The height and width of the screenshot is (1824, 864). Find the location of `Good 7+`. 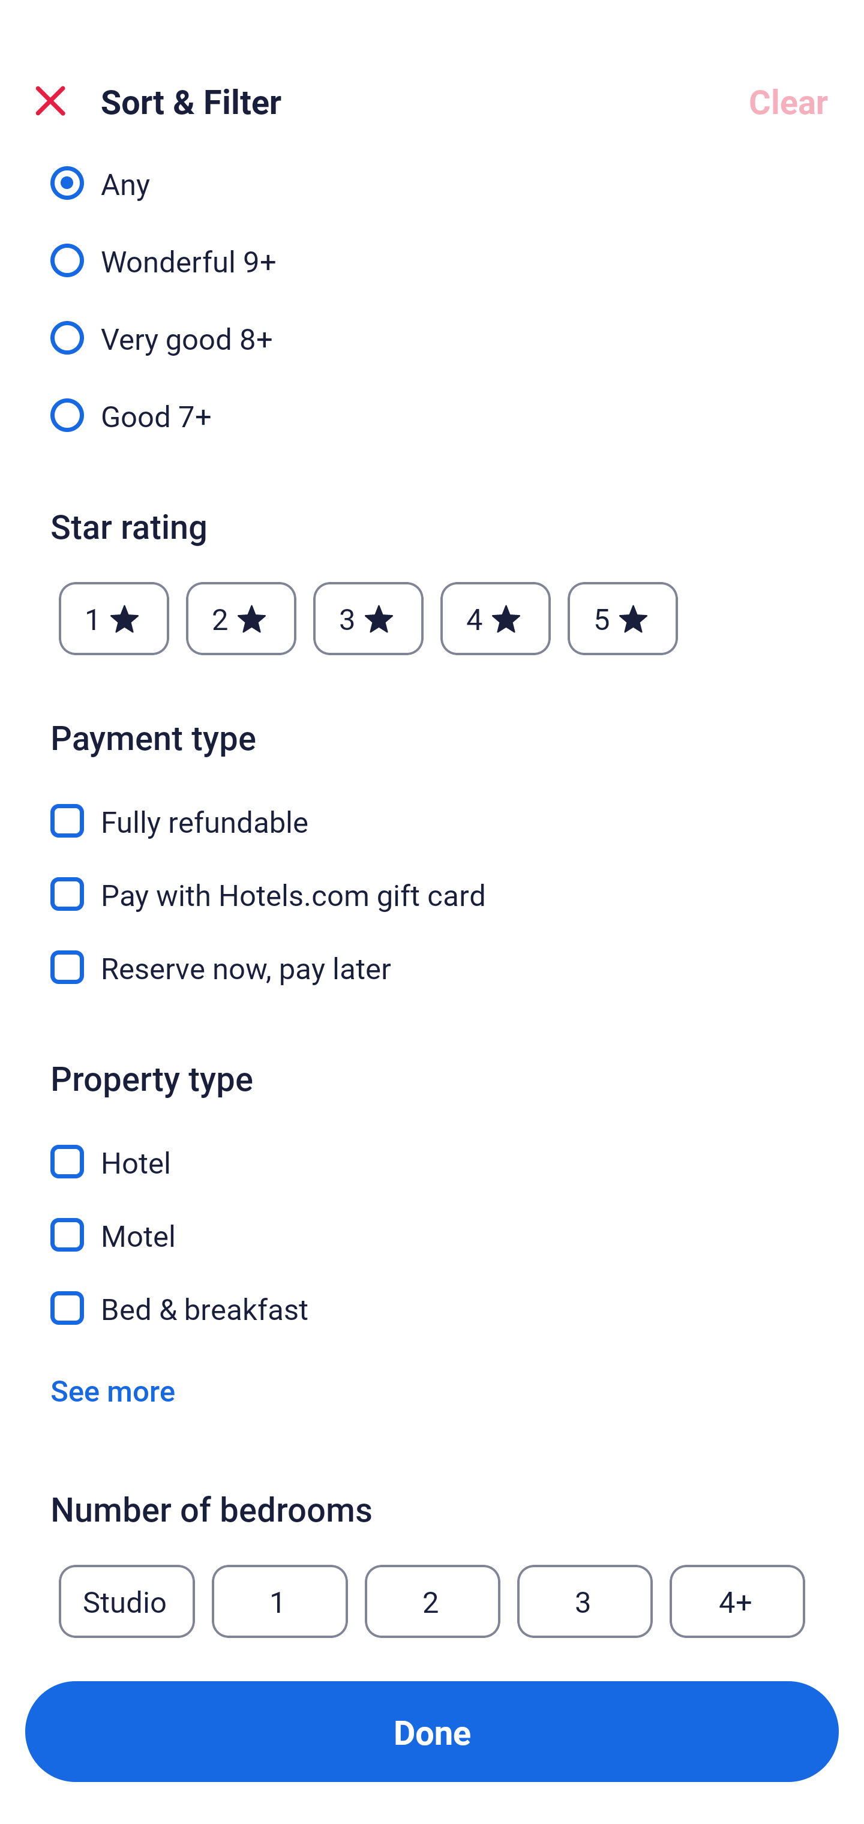

Good 7+ is located at coordinates (432, 414).